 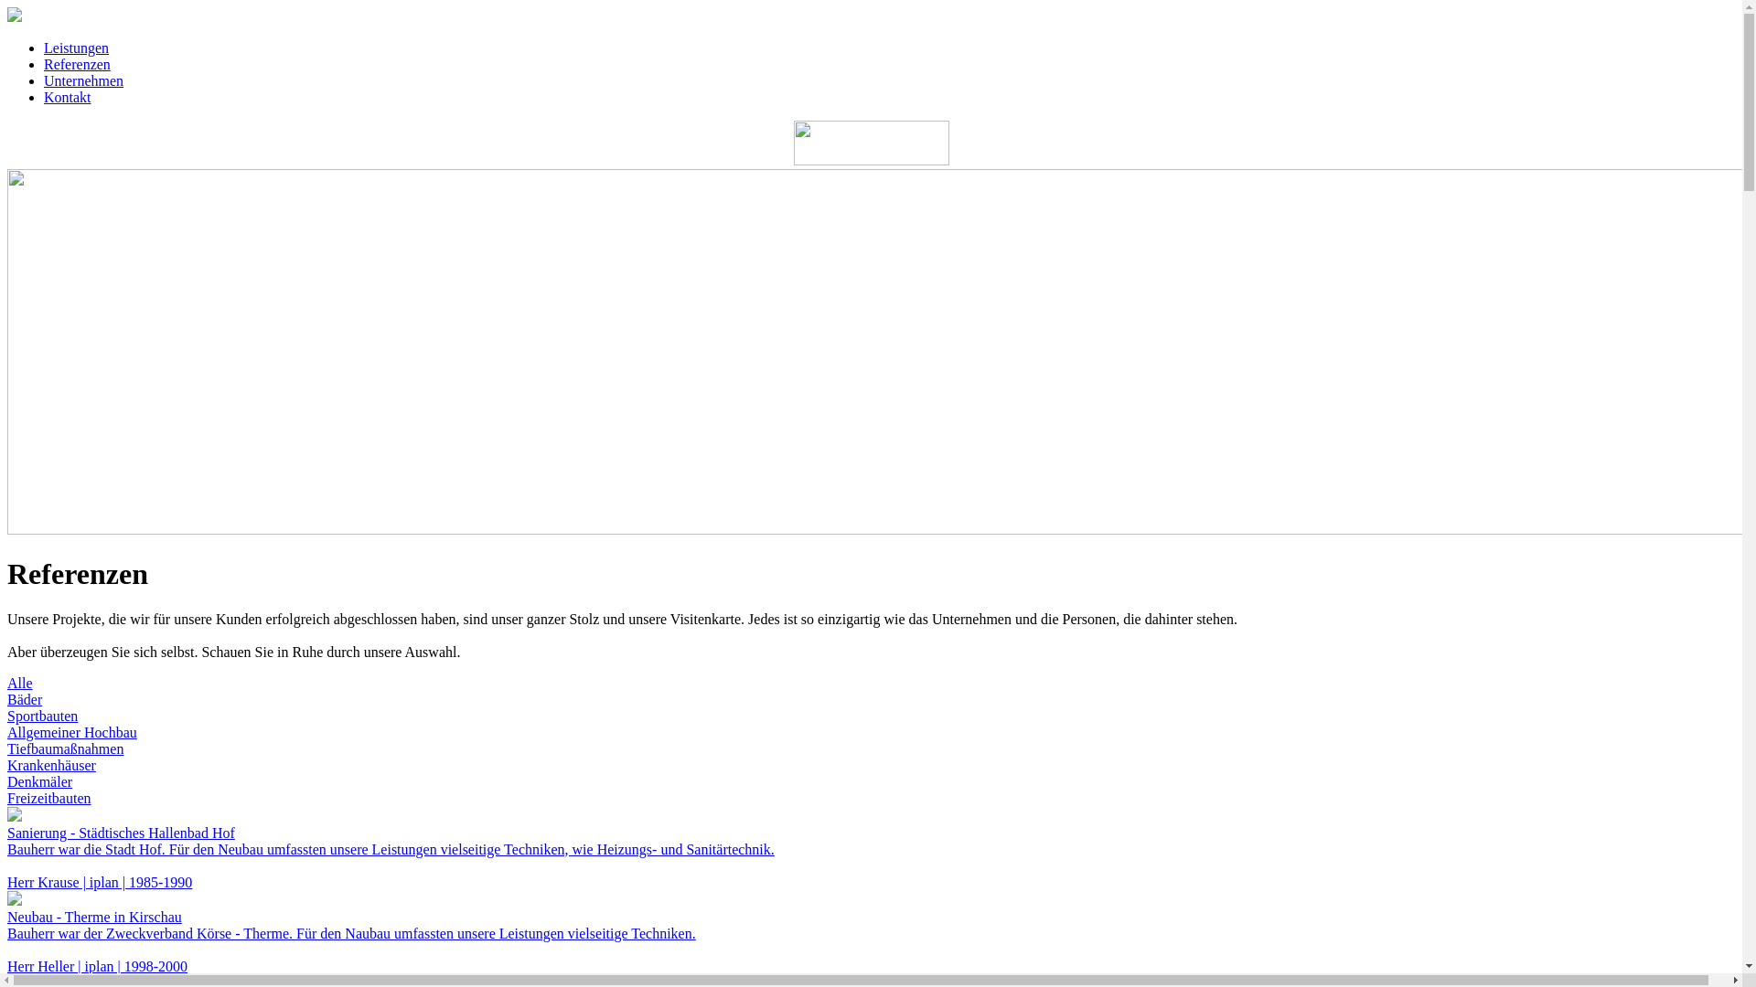 I want to click on Kontakt, so click(x=68, y=97).